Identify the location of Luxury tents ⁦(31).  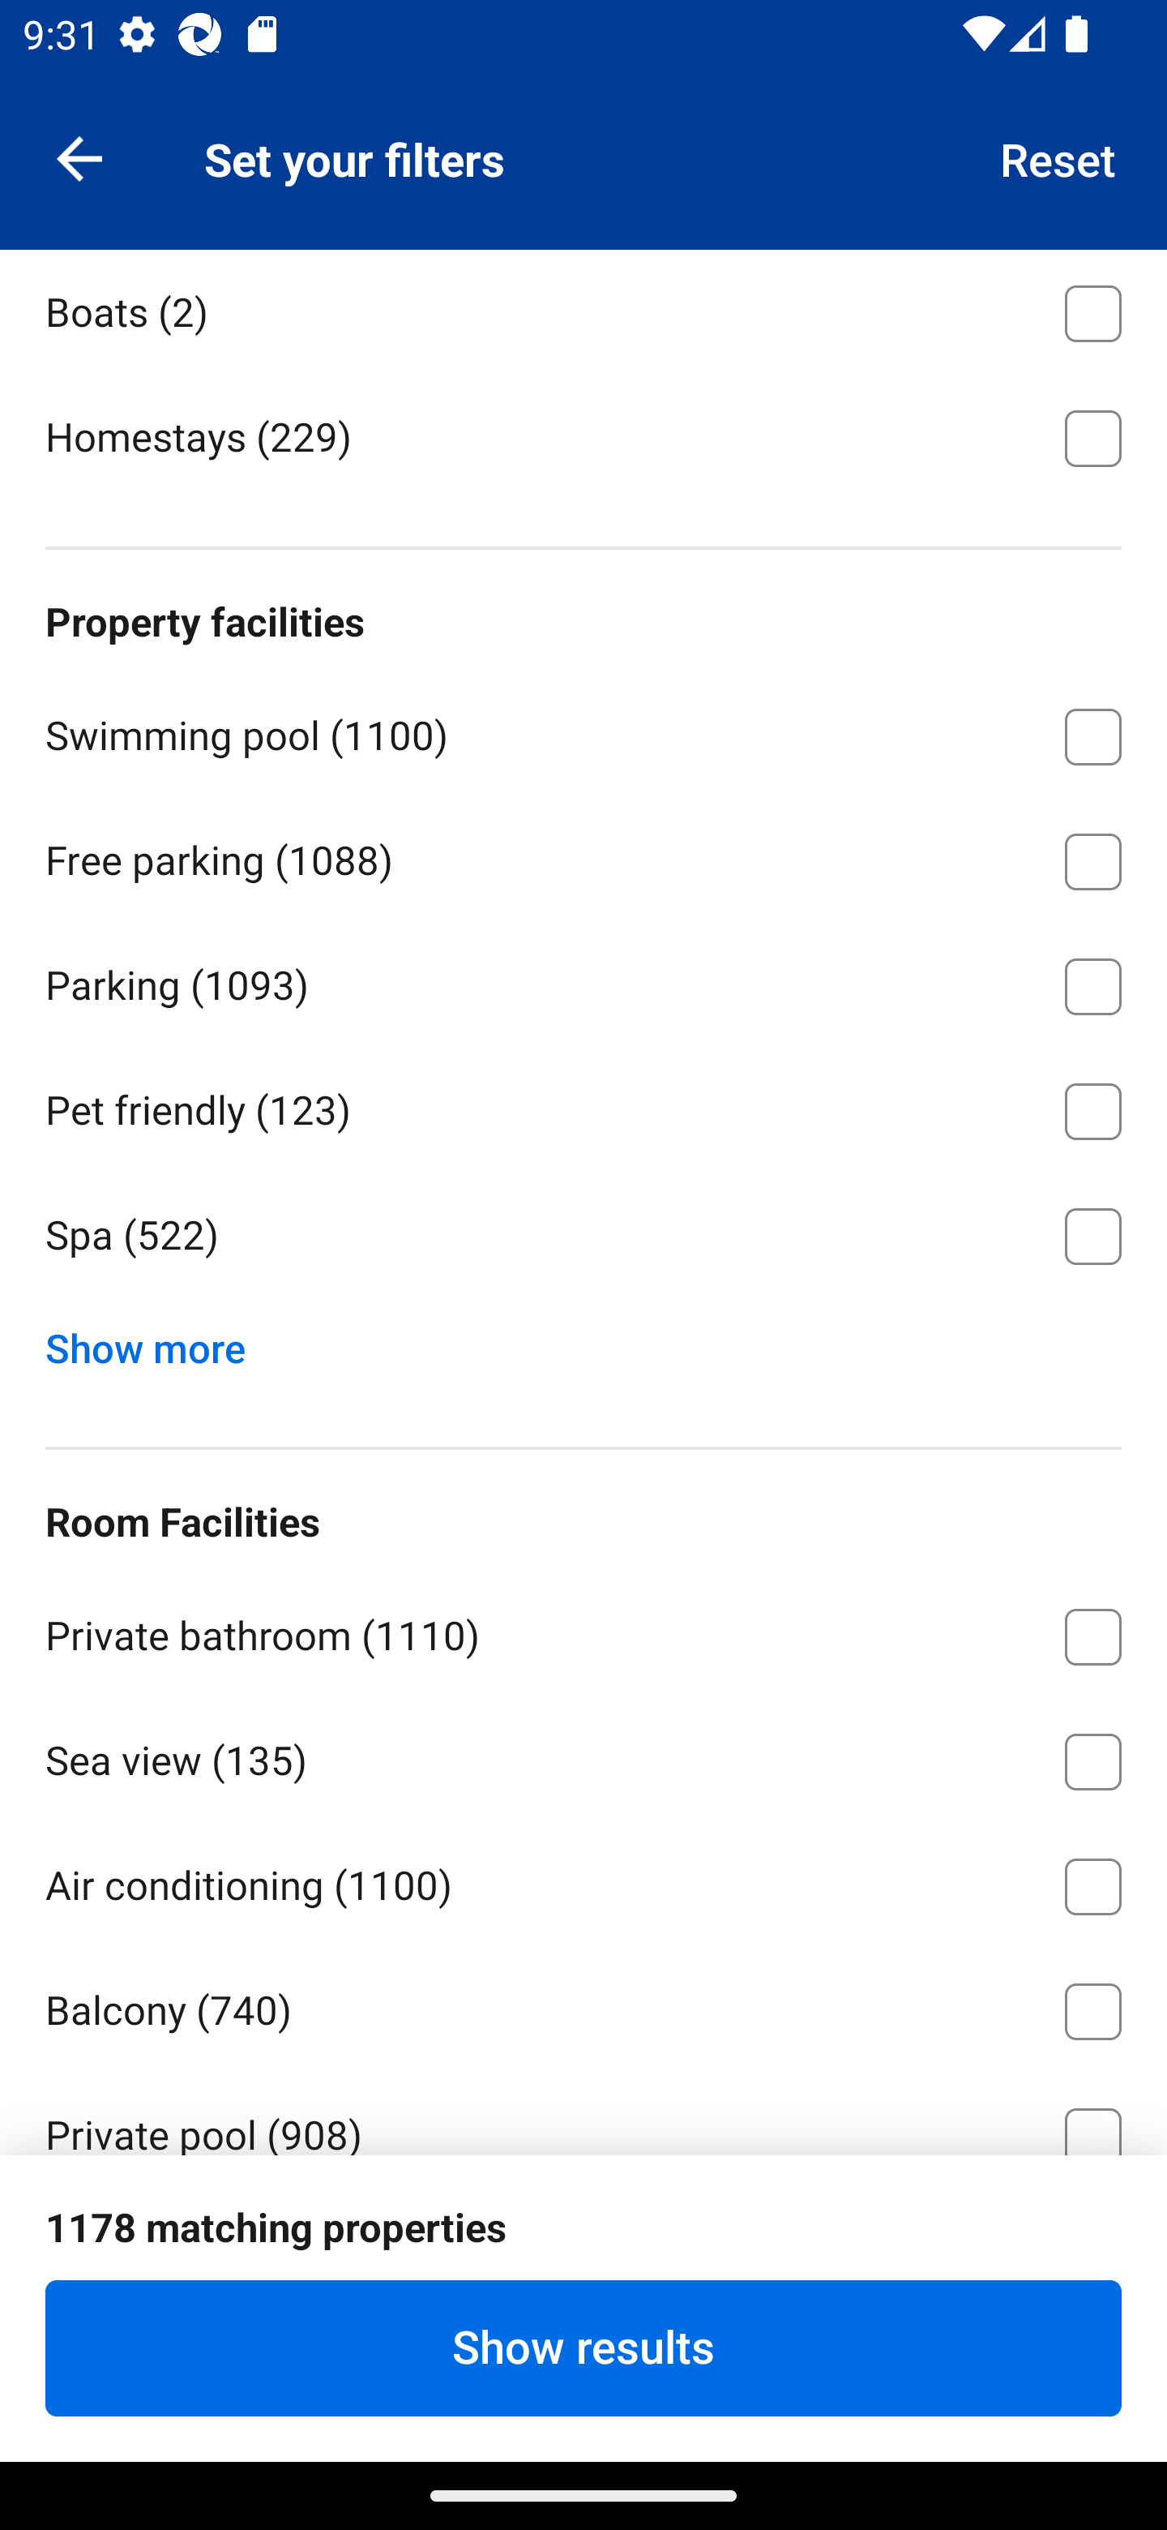
(583, 183).